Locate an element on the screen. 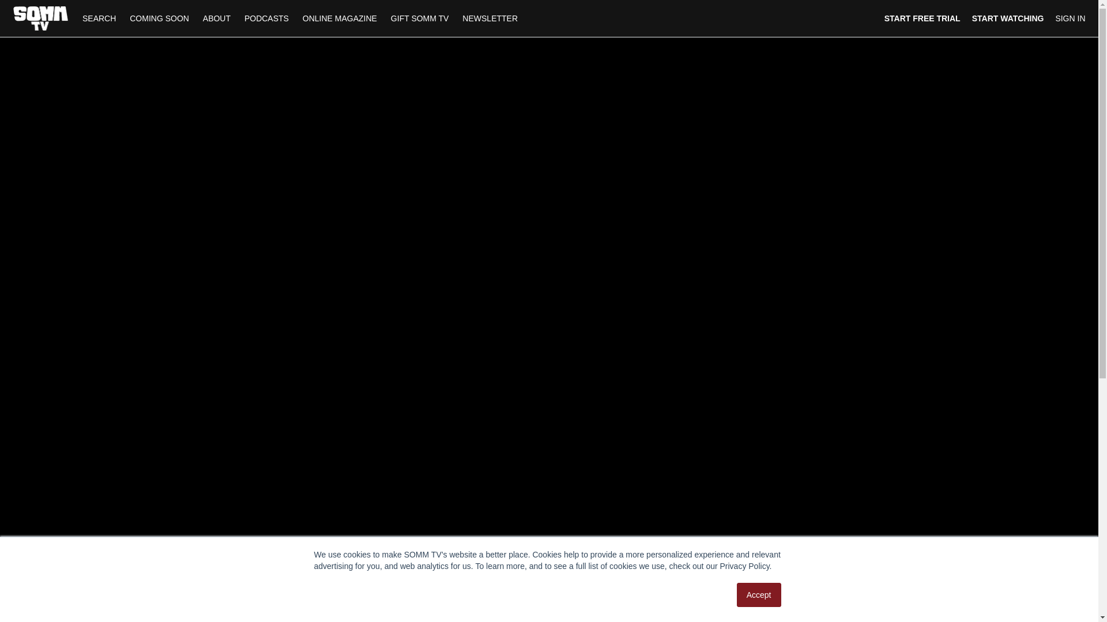 This screenshot has height=622, width=1107. ABOUT is located at coordinates (217, 18).